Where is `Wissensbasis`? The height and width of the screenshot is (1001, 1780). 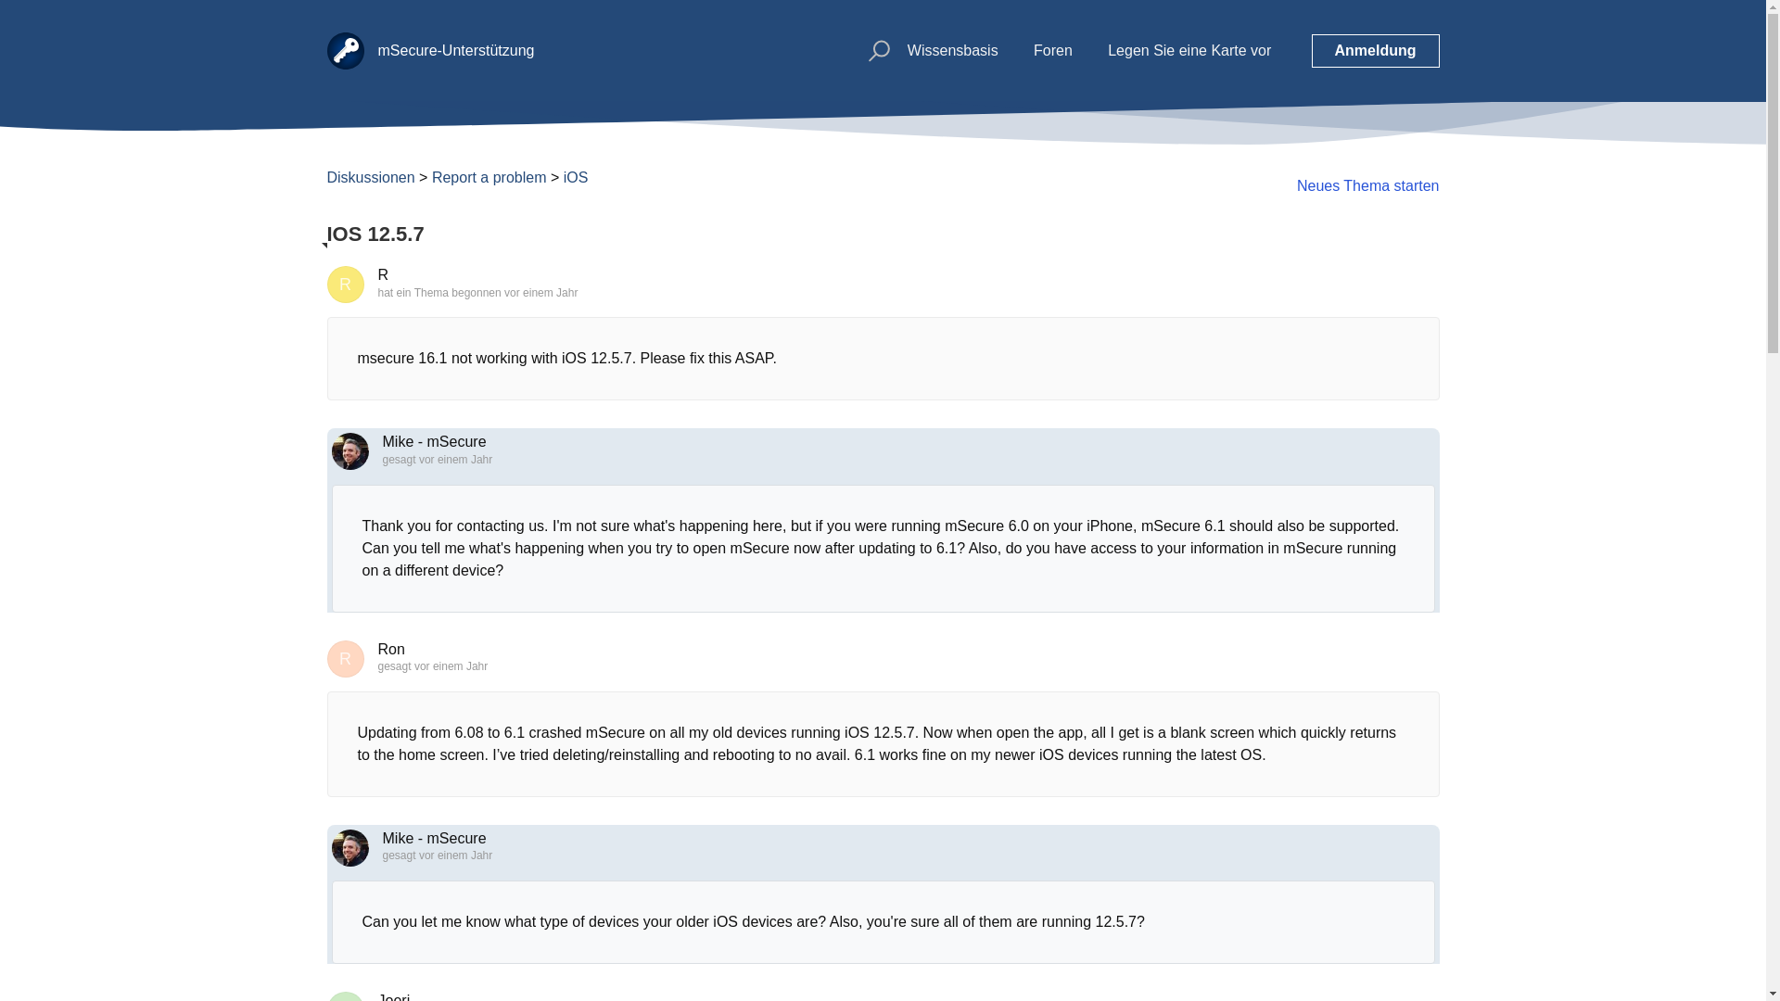 Wissensbasis is located at coordinates (953, 50).